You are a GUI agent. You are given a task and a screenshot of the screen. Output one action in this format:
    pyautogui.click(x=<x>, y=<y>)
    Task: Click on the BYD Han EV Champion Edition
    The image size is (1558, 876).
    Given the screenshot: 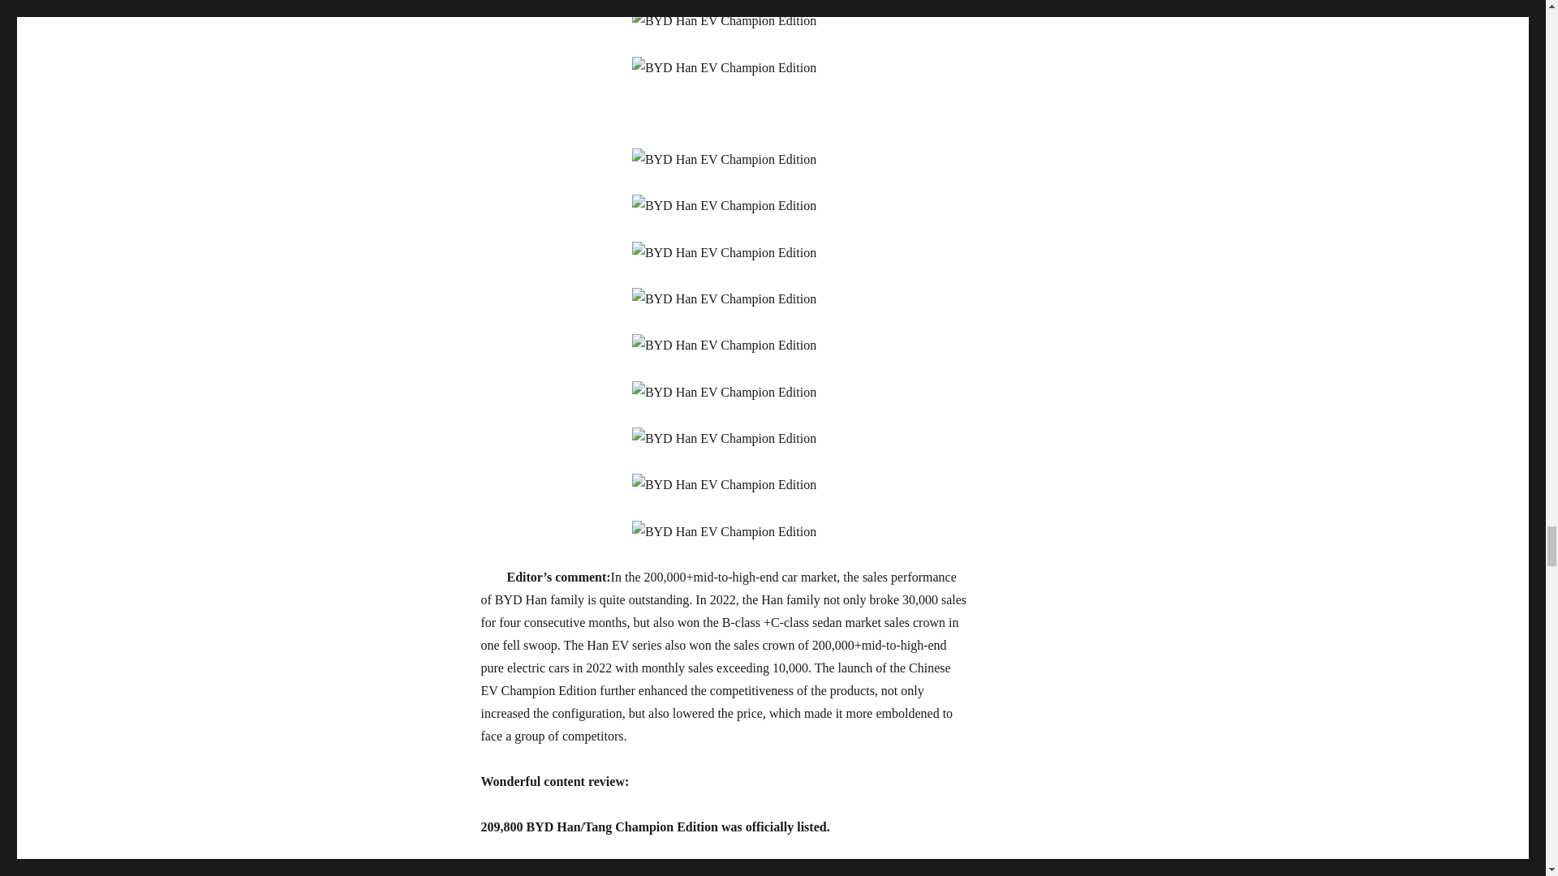 What is the action you would take?
    pyautogui.click(x=724, y=299)
    